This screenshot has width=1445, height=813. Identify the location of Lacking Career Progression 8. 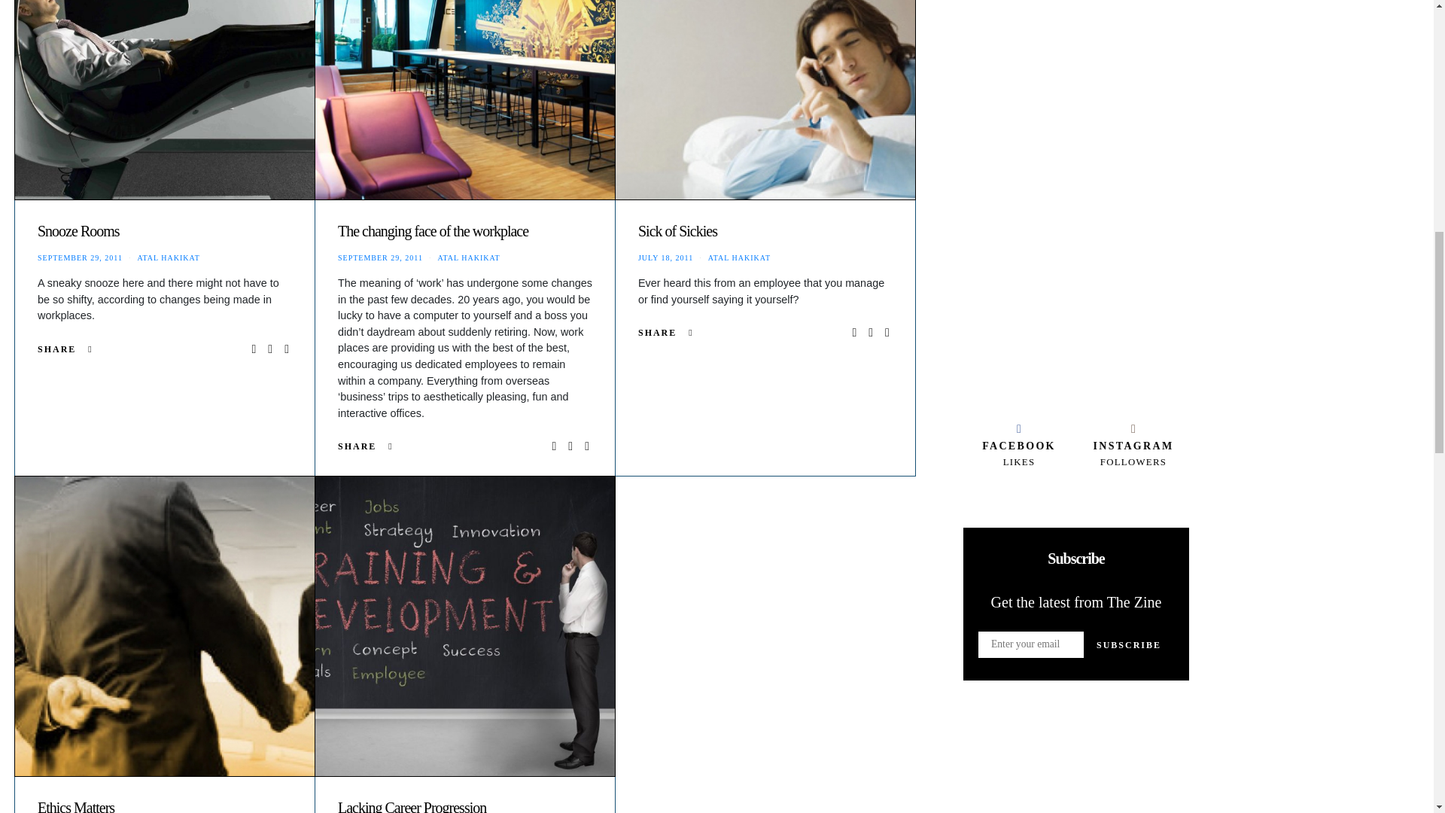
(465, 626).